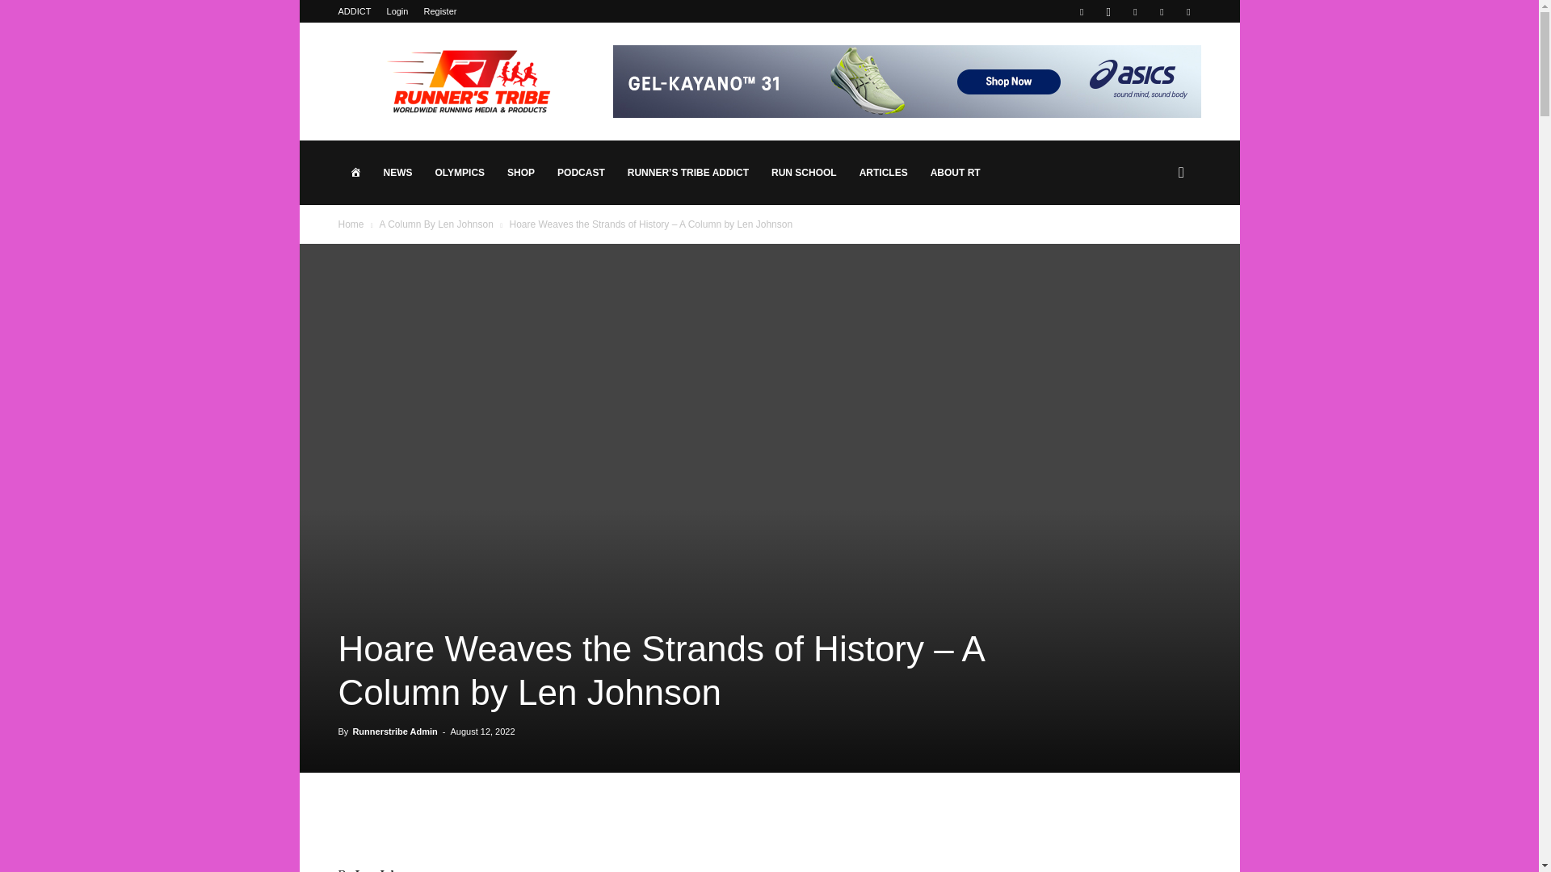 The width and height of the screenshot is (1551, 872). Describe the element at coordinates (1108, 11) in the screenshot. I see `Instagram` at that location.